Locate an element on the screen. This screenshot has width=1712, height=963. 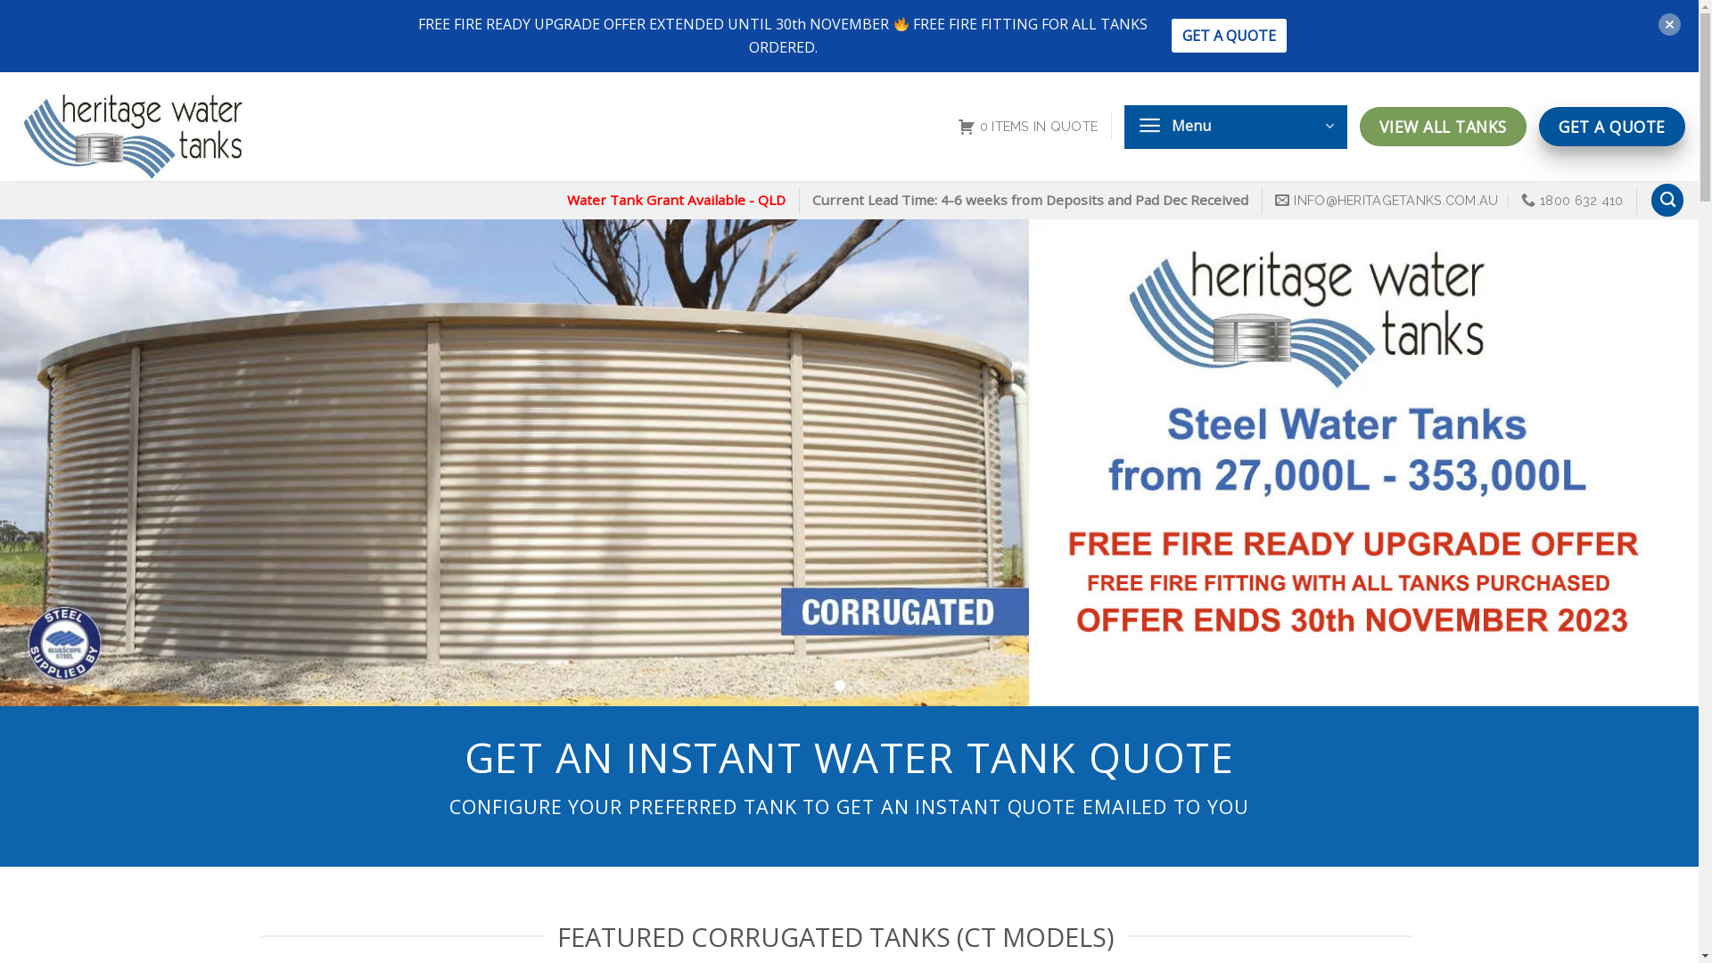
0 ITEMS IN QUOTE is located at coordinates (1028, 127).